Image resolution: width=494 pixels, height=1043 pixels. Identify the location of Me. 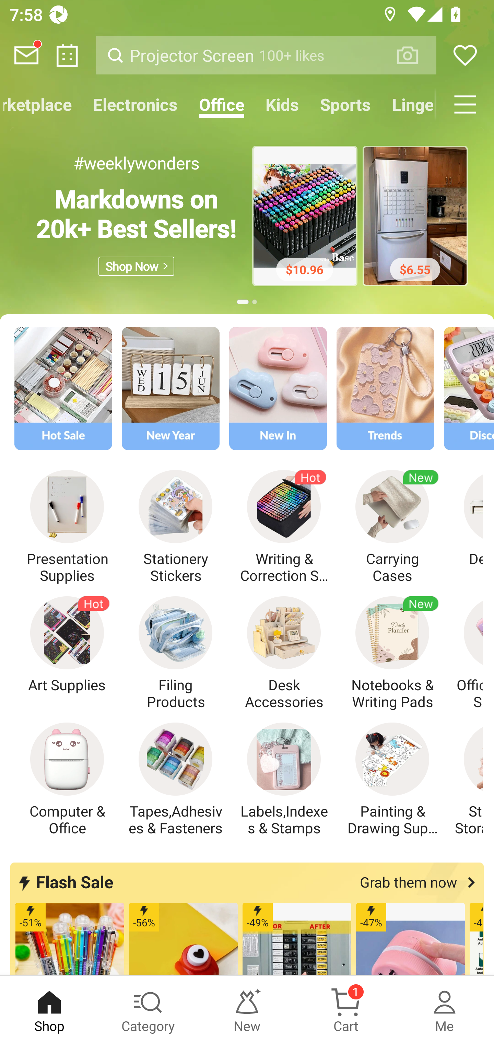
(445, 1009).